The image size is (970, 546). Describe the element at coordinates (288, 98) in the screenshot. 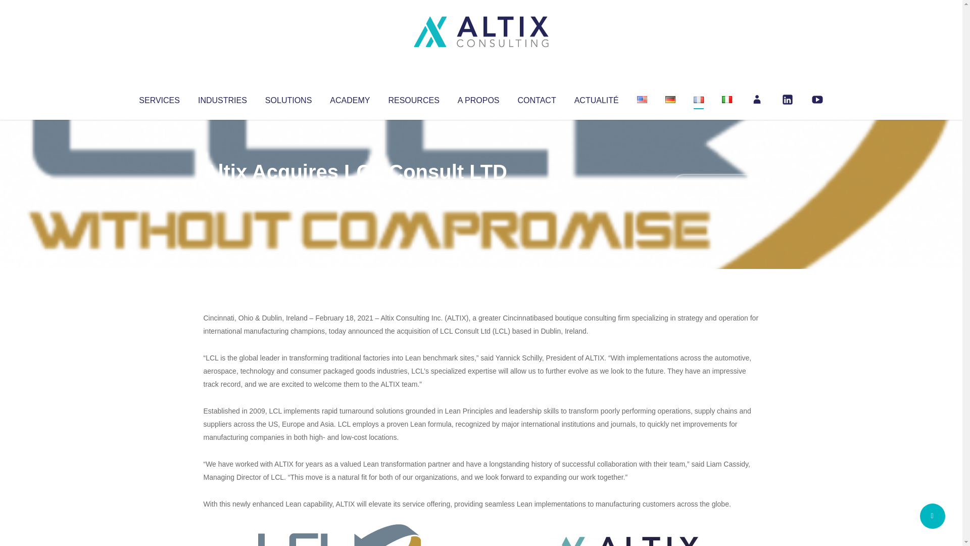

I see `SOLUTIONS` at that location.